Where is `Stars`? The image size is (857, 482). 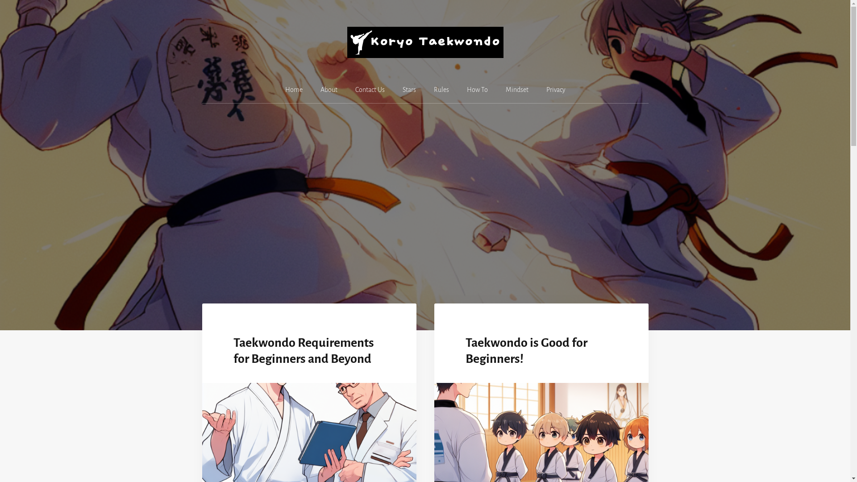
Stars is located at coordinates (409, 90).